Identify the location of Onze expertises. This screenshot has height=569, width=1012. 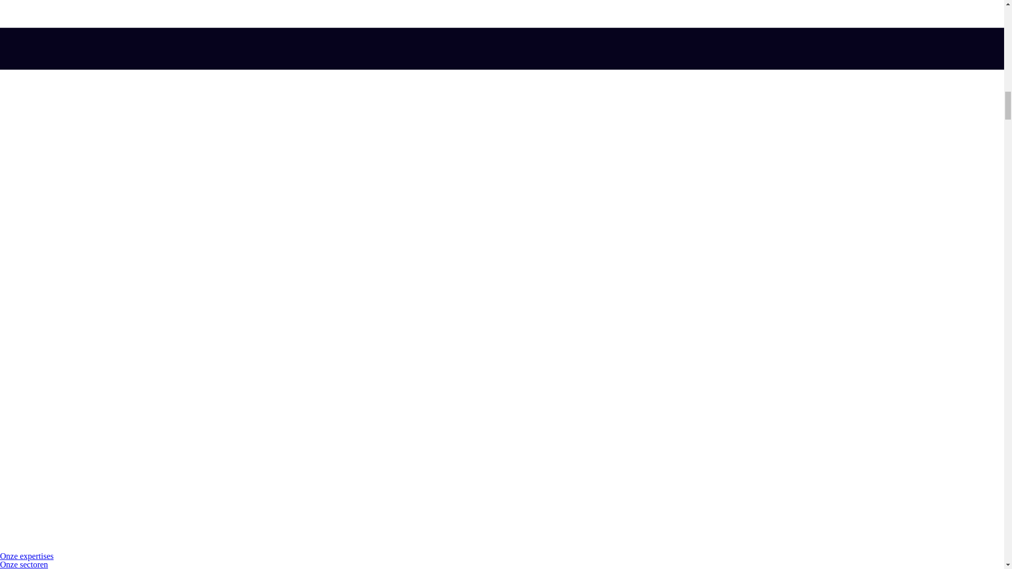
(26, 555).